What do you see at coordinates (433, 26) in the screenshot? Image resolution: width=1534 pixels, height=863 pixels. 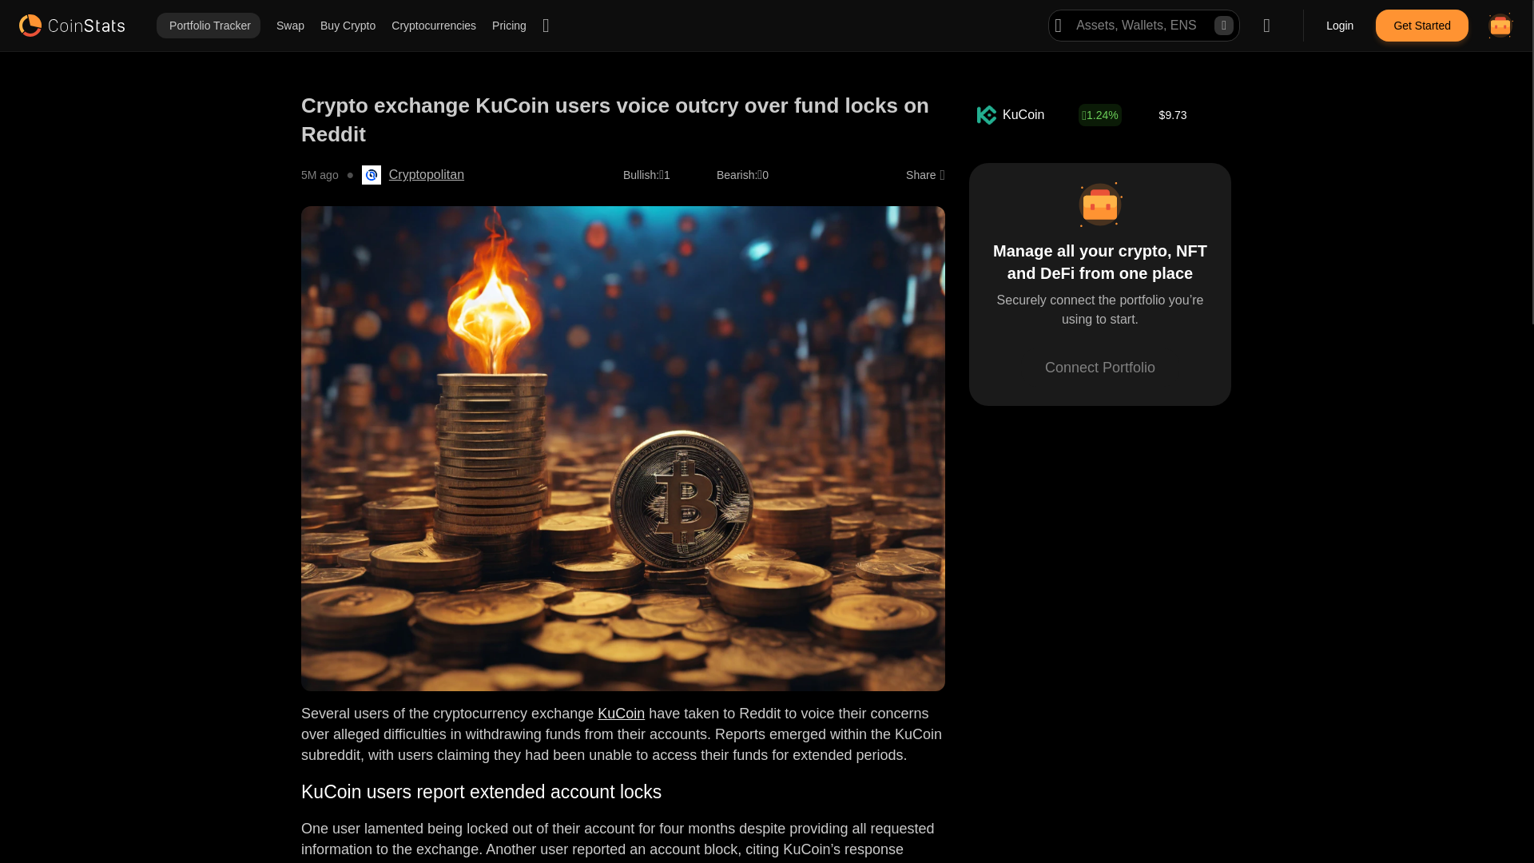 I see `Cryptocurrencies` at bounding box center [433, 26].